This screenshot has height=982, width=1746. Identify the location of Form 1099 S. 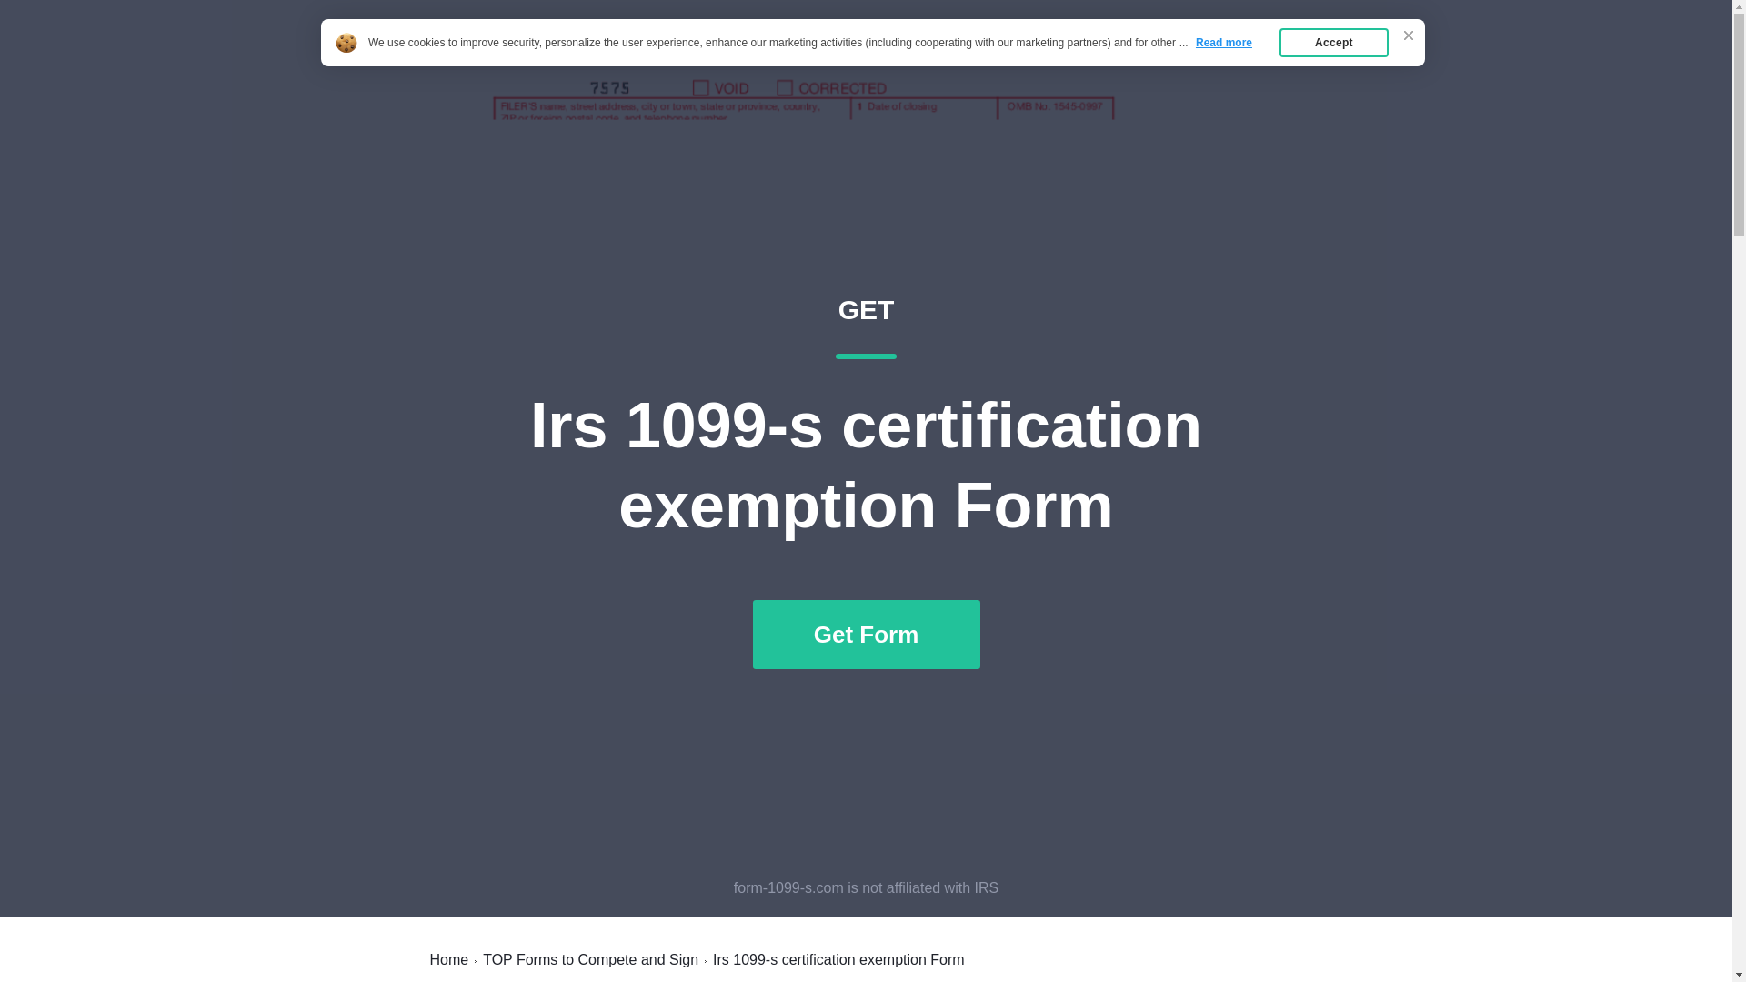
(487, 56).